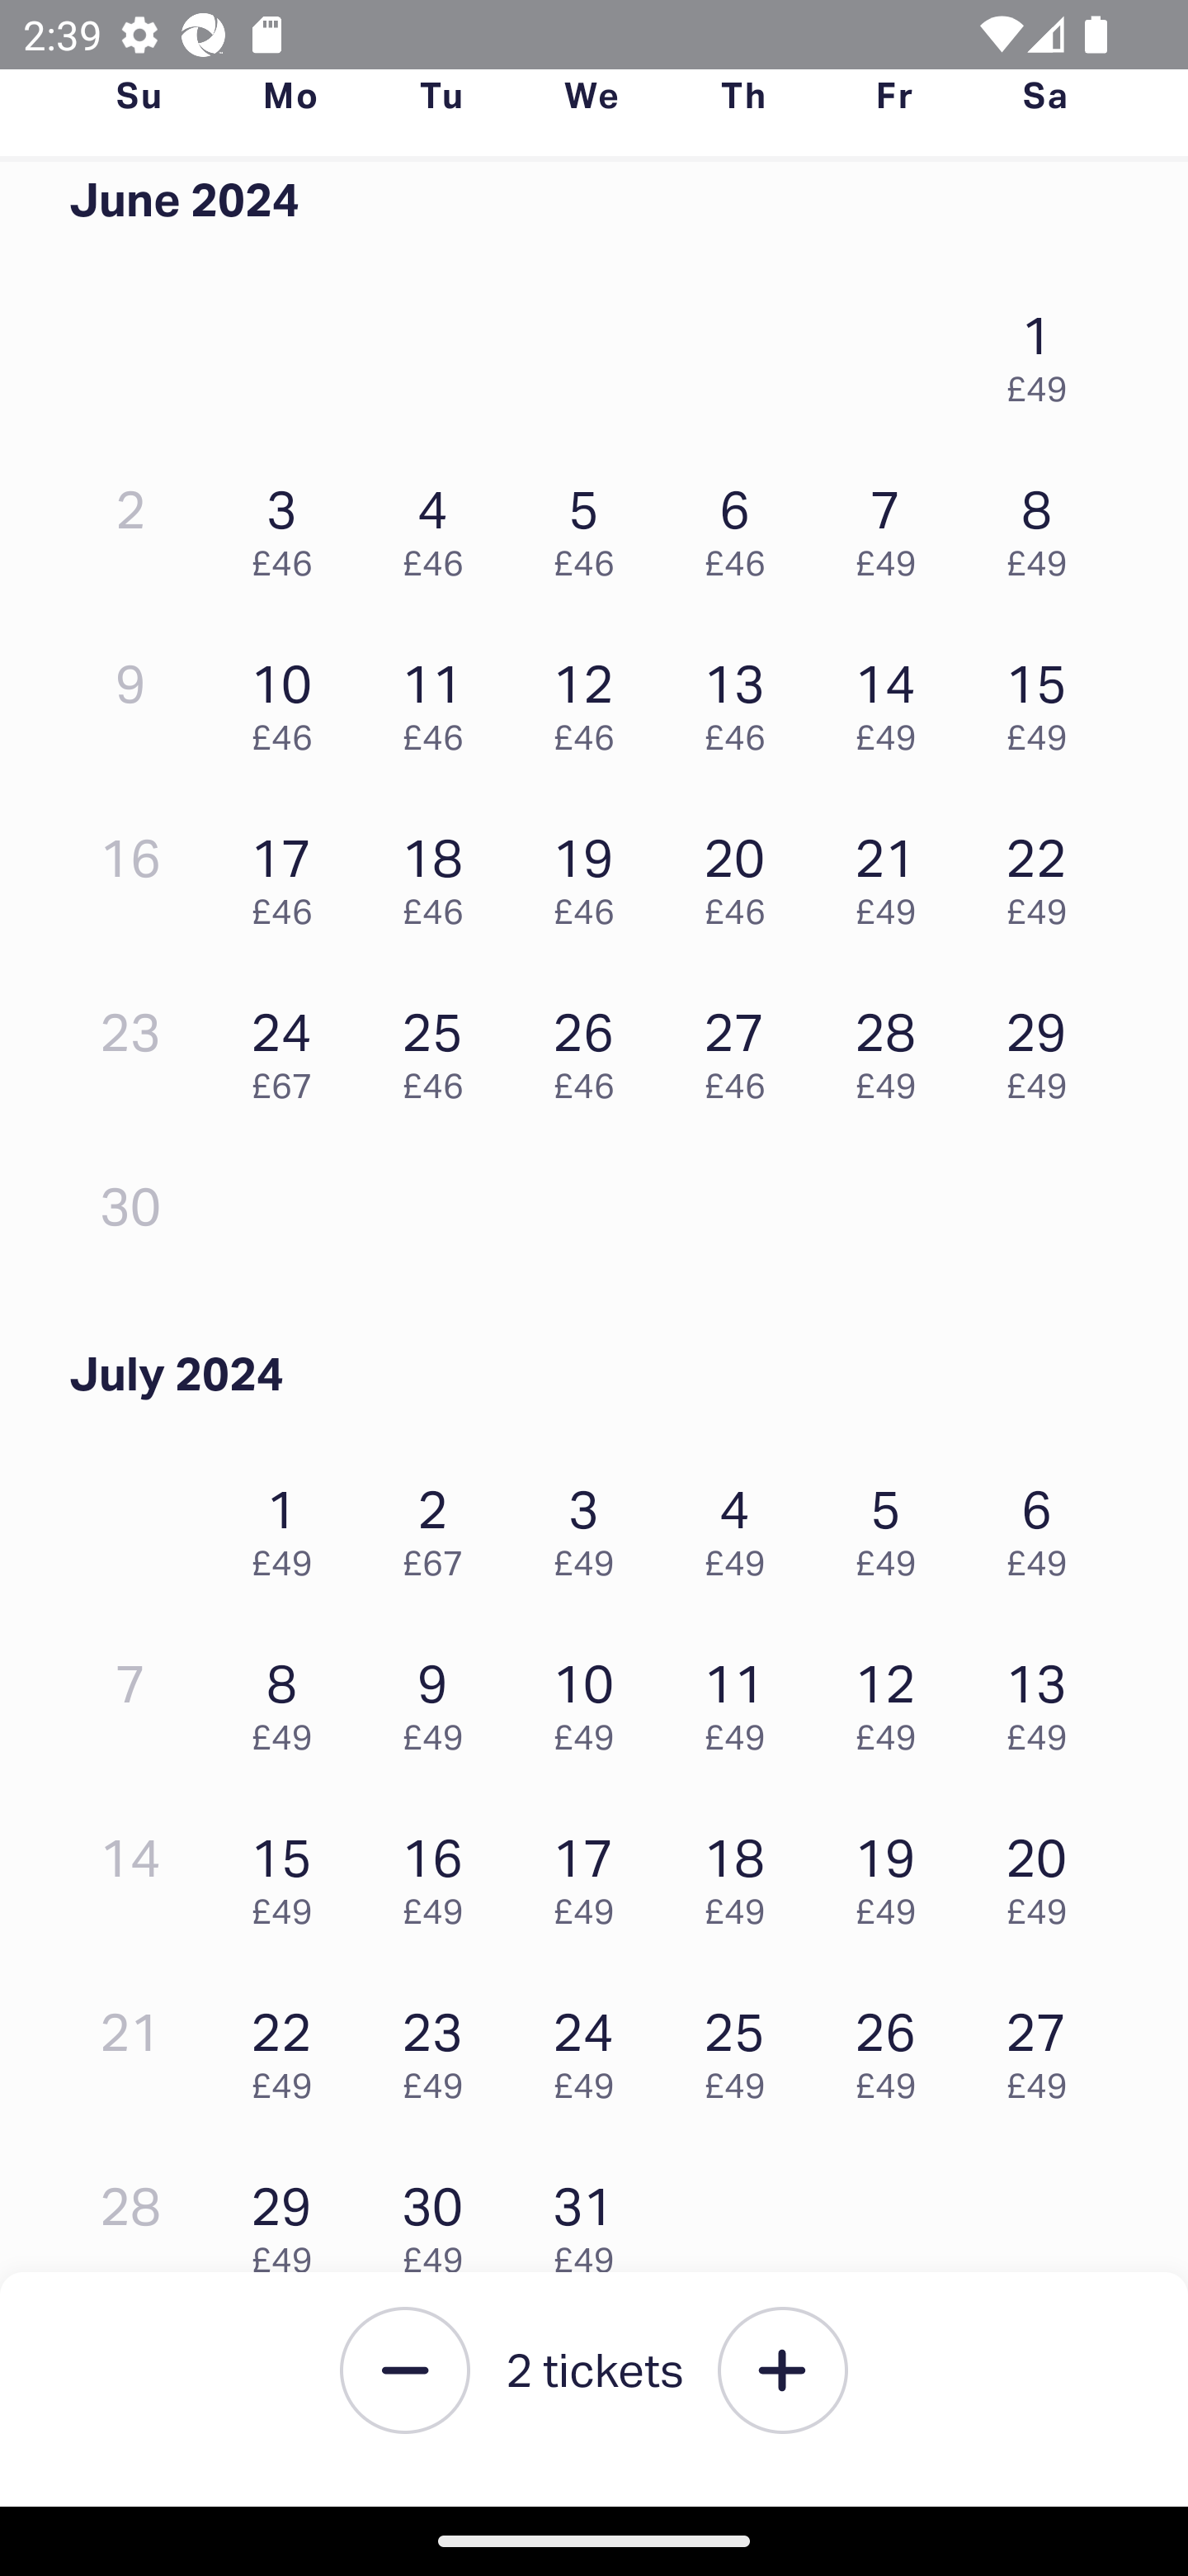  Describe the element at coordinates (1044, 1526) in the screenshot. I see `6 £49` at that location.